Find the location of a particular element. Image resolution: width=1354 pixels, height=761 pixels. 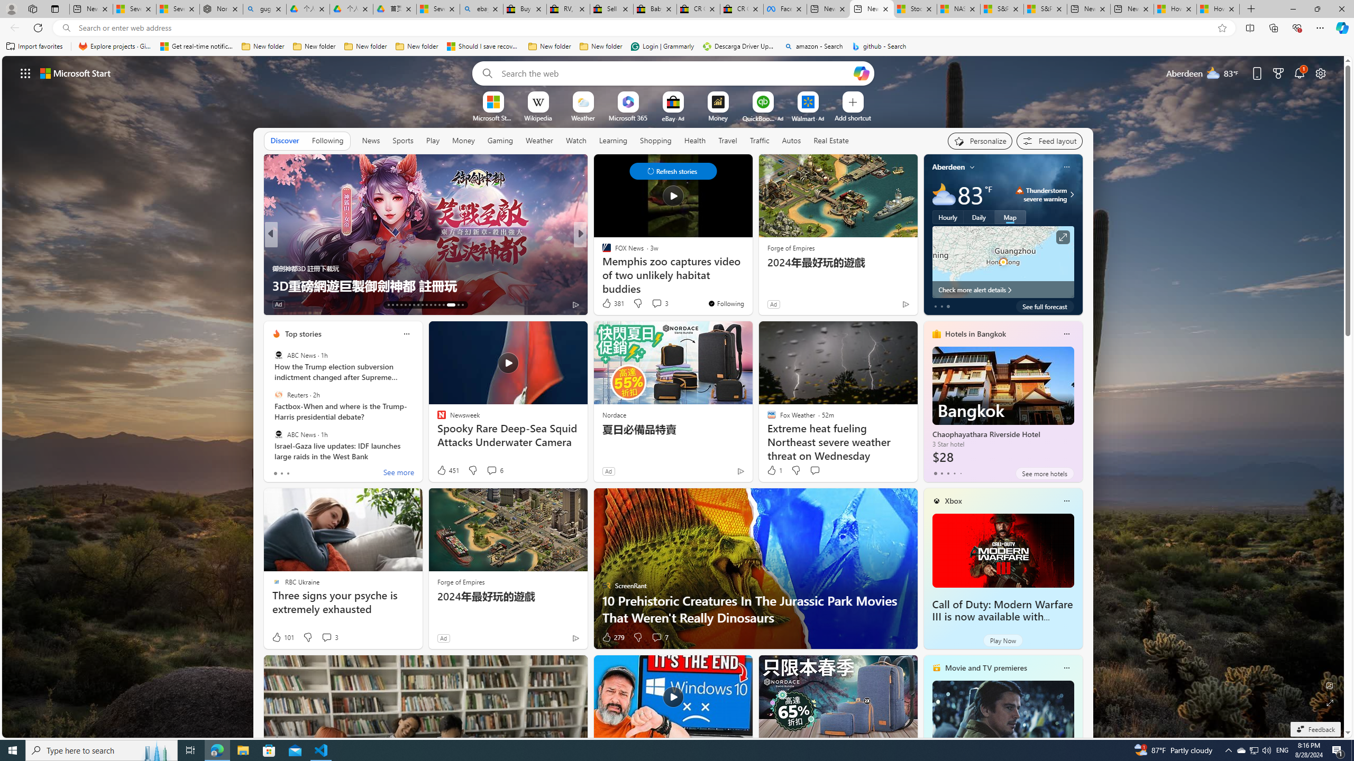

View comments 7 Comment is located at coordinates (656, 637).